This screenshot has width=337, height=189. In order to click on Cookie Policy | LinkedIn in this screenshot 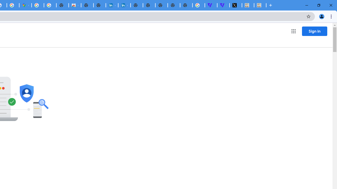, I will do `click(124, 5)`.